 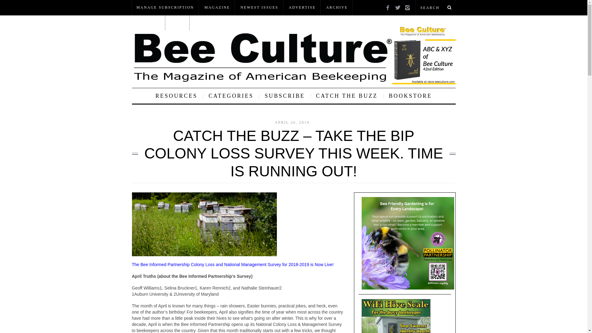 I want to click on ARCHIVE, so click(x=337, y=7).